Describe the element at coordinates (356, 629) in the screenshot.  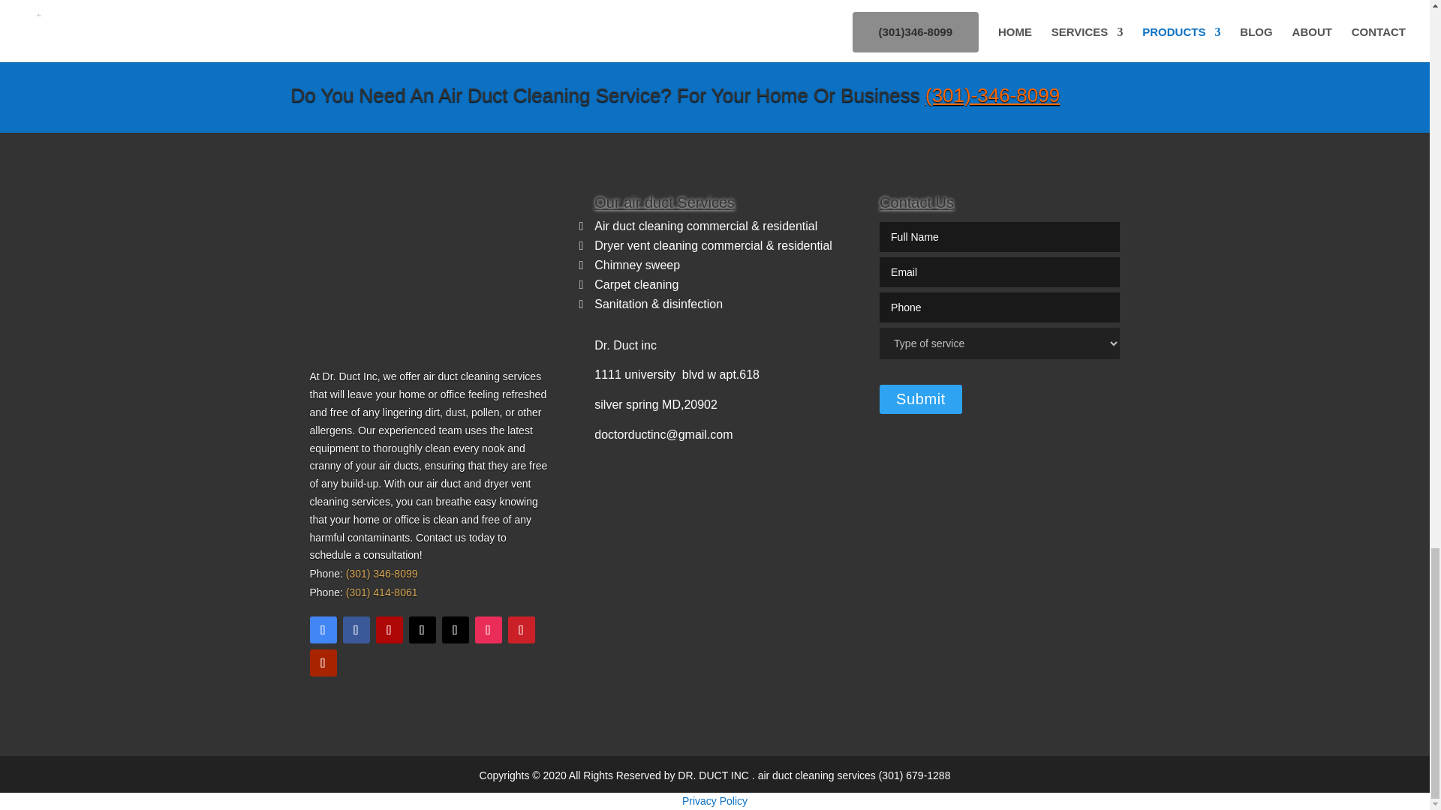
I see `Follow on Facebook` at that location.